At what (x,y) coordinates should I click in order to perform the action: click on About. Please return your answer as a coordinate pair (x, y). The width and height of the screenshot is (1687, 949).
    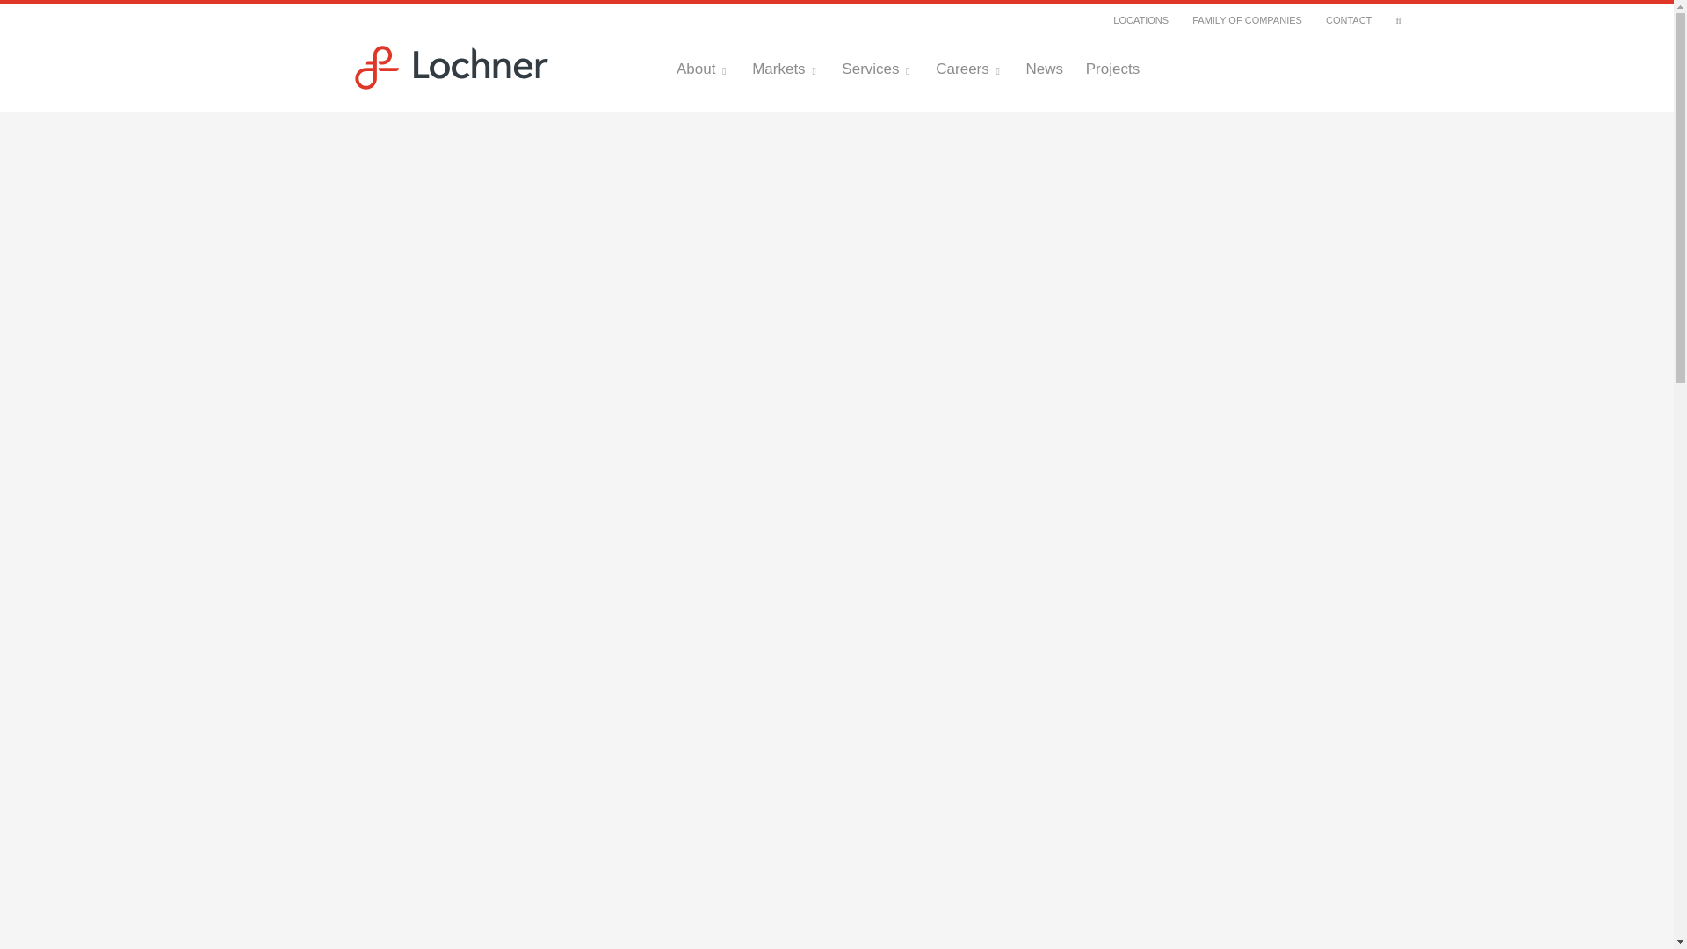
    Looking at the image, I should click on (702, 69).